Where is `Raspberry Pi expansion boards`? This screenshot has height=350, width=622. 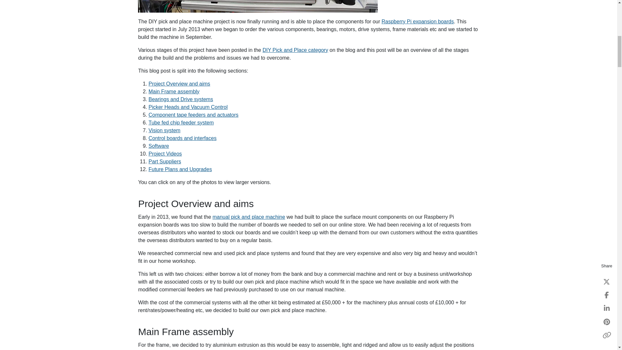
Raspberry Pi expansion boards is located at coordinates (418, 21).